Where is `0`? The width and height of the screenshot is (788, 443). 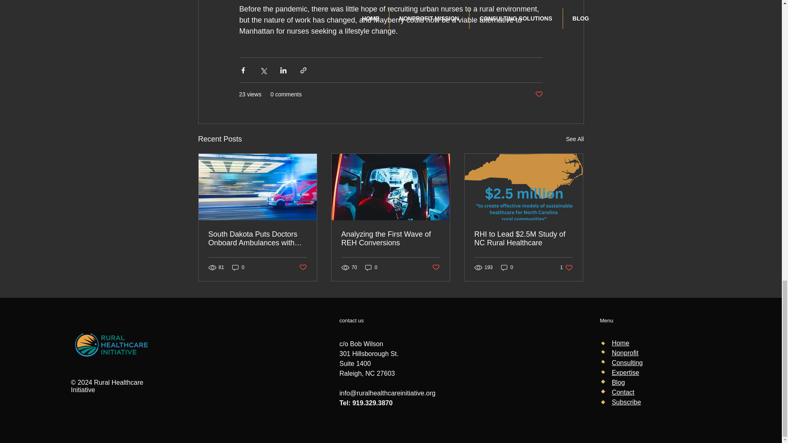
0 is located at coordinates (507, 267).